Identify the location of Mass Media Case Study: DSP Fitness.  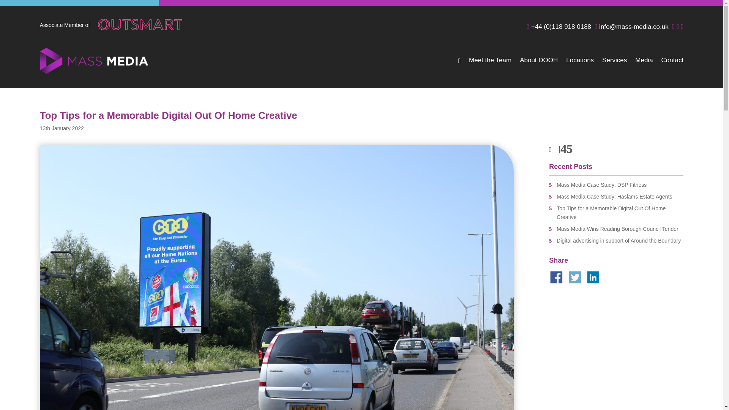
(616, 185).